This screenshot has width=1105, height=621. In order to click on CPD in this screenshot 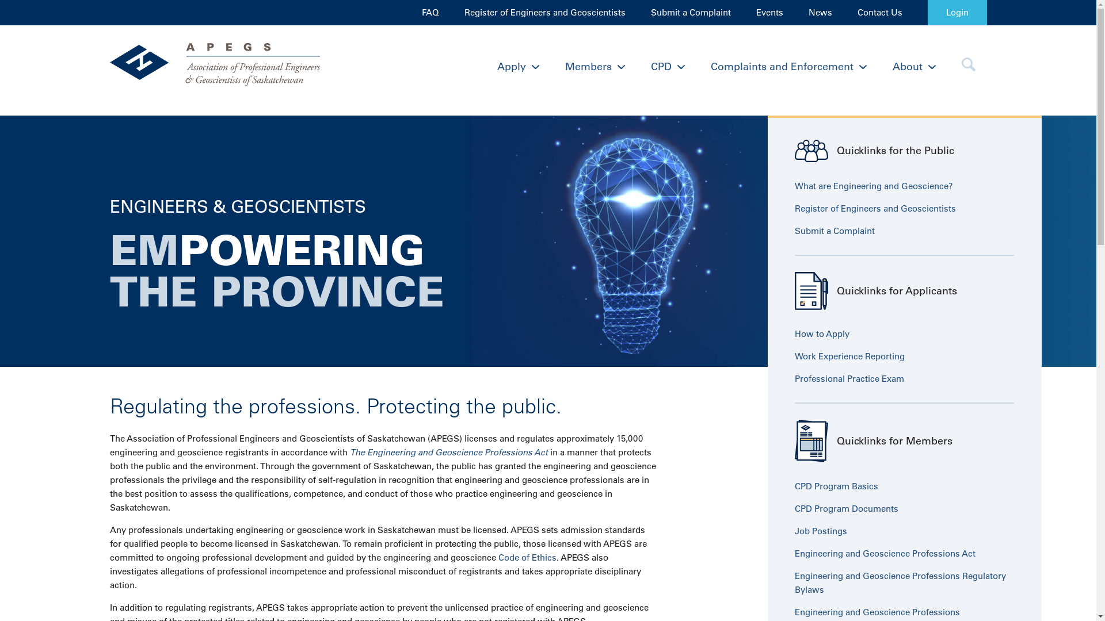, I will do `click(668, 67)`.